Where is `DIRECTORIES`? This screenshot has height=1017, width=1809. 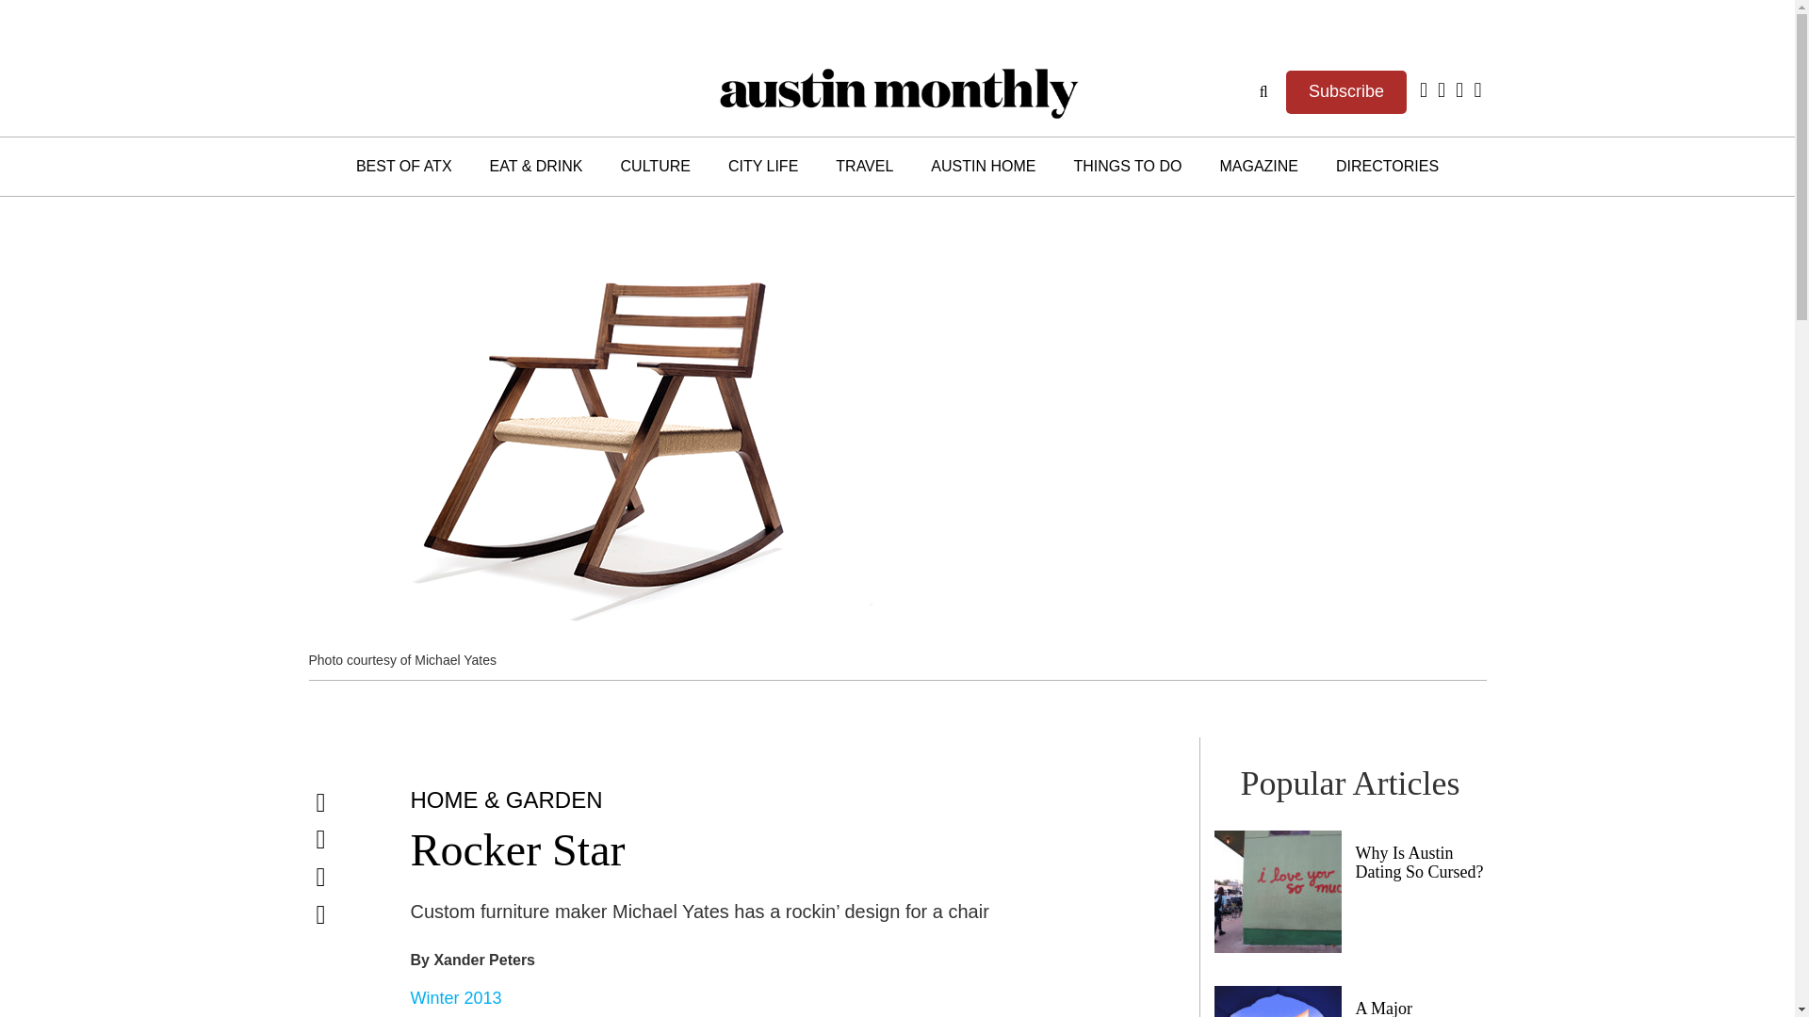 DIRECTORIES is located at coordinates (1387, 166).